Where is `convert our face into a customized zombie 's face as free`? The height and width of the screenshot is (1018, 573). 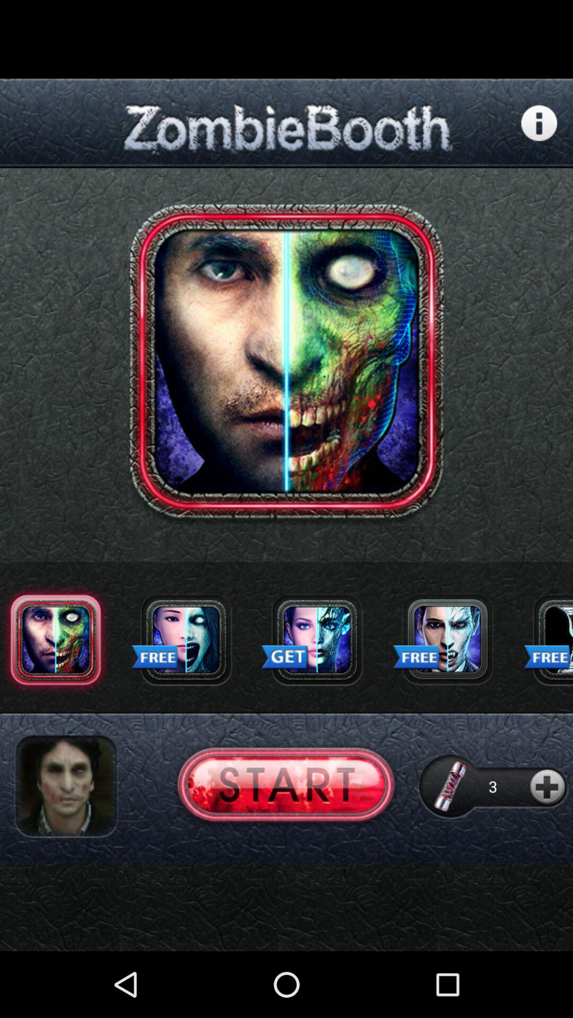
convert our face into a customized zombie 's face as free is located at coordinates (186, 639).